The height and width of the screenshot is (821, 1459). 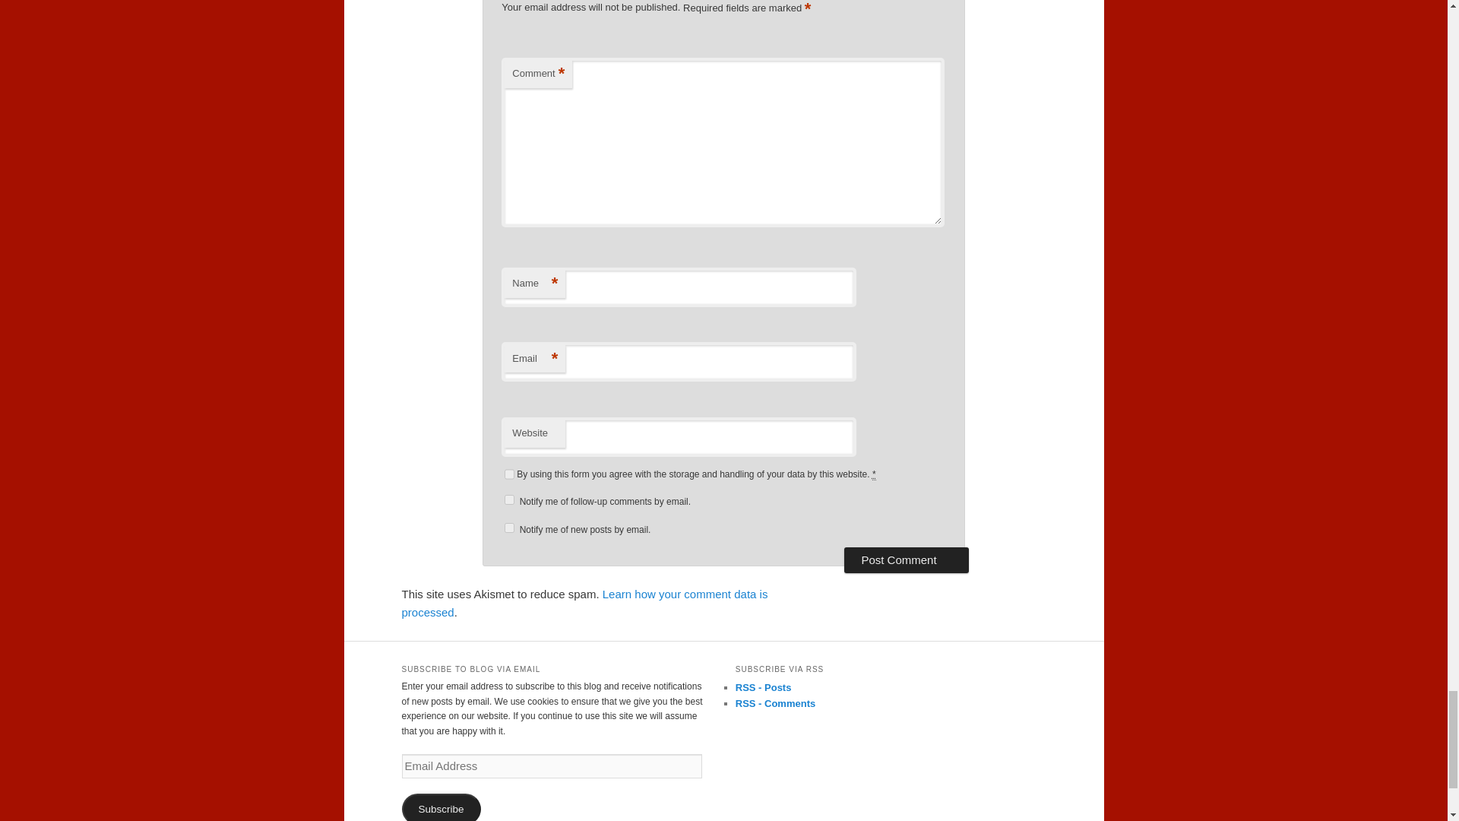 I want to click on Subscribe to posts, so click(x=763, y=687).